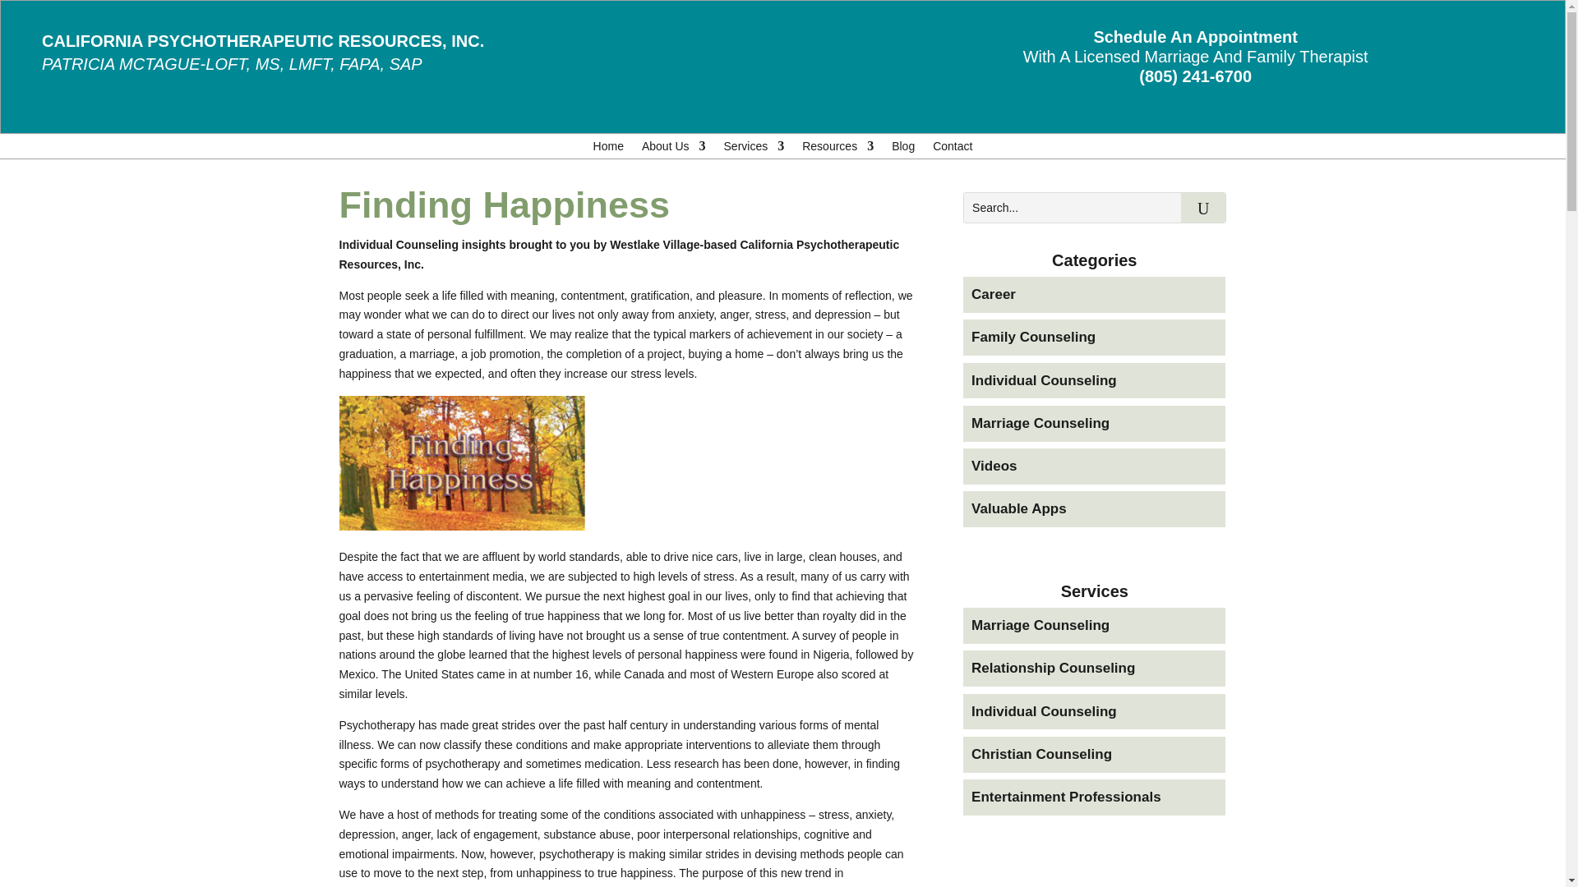 This screenshot has height=887, width=1578. I want to click on Blog, so click(902, 149).